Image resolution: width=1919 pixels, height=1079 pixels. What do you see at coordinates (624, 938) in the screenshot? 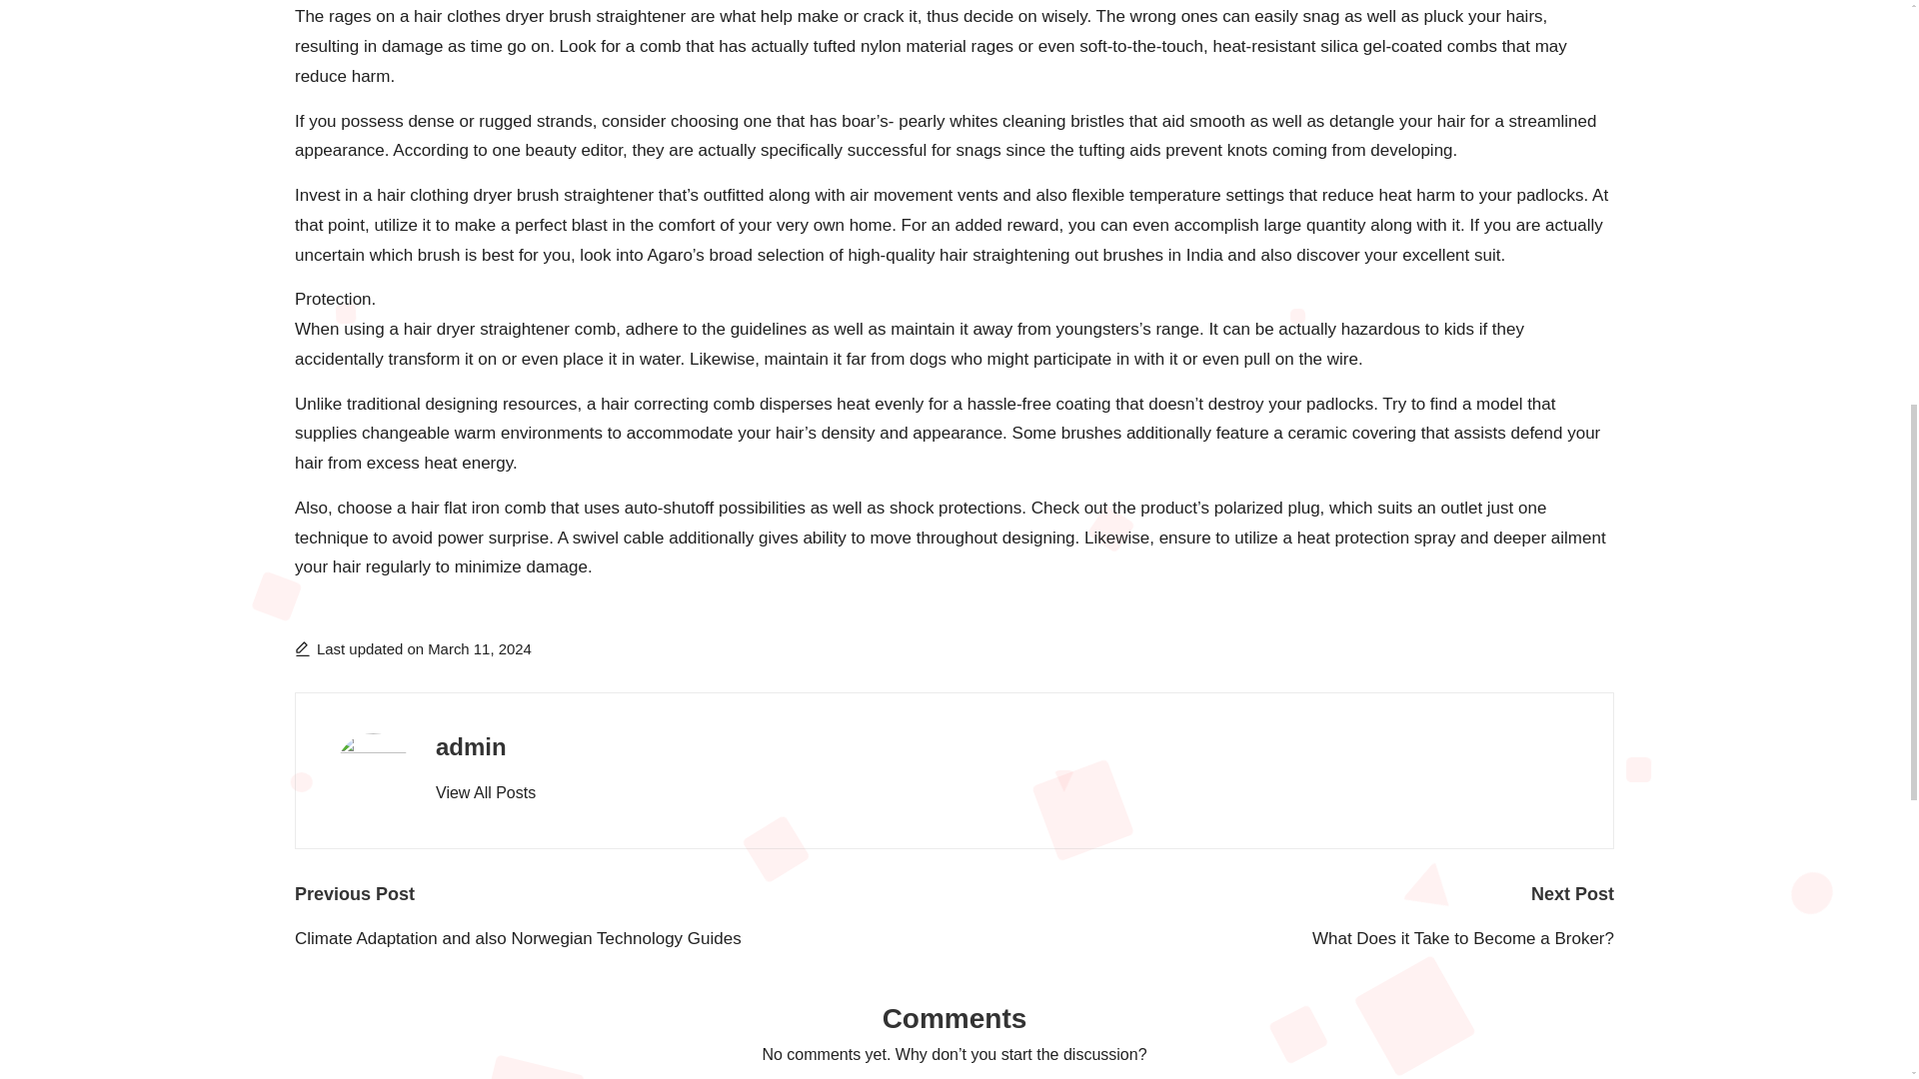
I see `Climate Adaptation and also Norwegian Technology Guides` at bounding box center [624, 938].